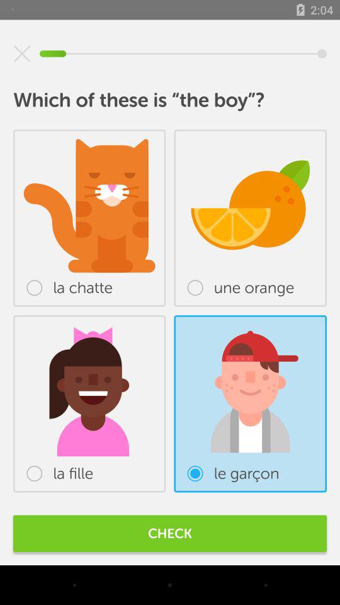  What do you see at coordinates (170, 533) in the screenshot?
I see `jump until check` at bounding box center [170, 533].